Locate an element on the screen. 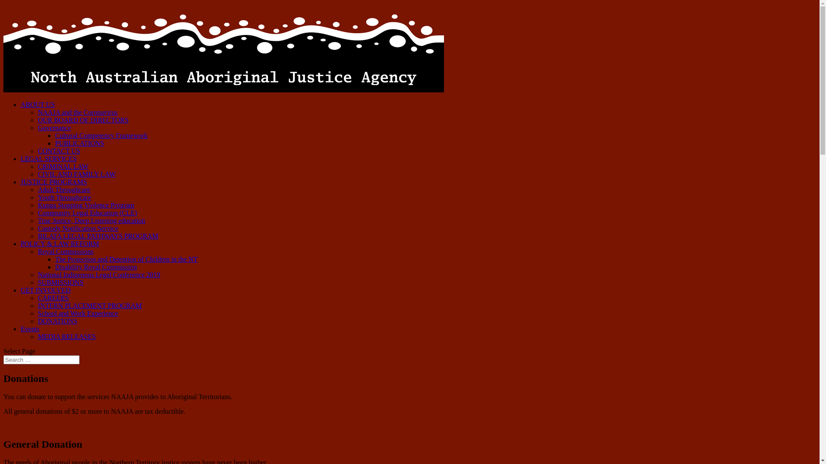 The height and width of the screenshot is (464, 826). Disability Royal Commission is located at coordinates (96, 267).